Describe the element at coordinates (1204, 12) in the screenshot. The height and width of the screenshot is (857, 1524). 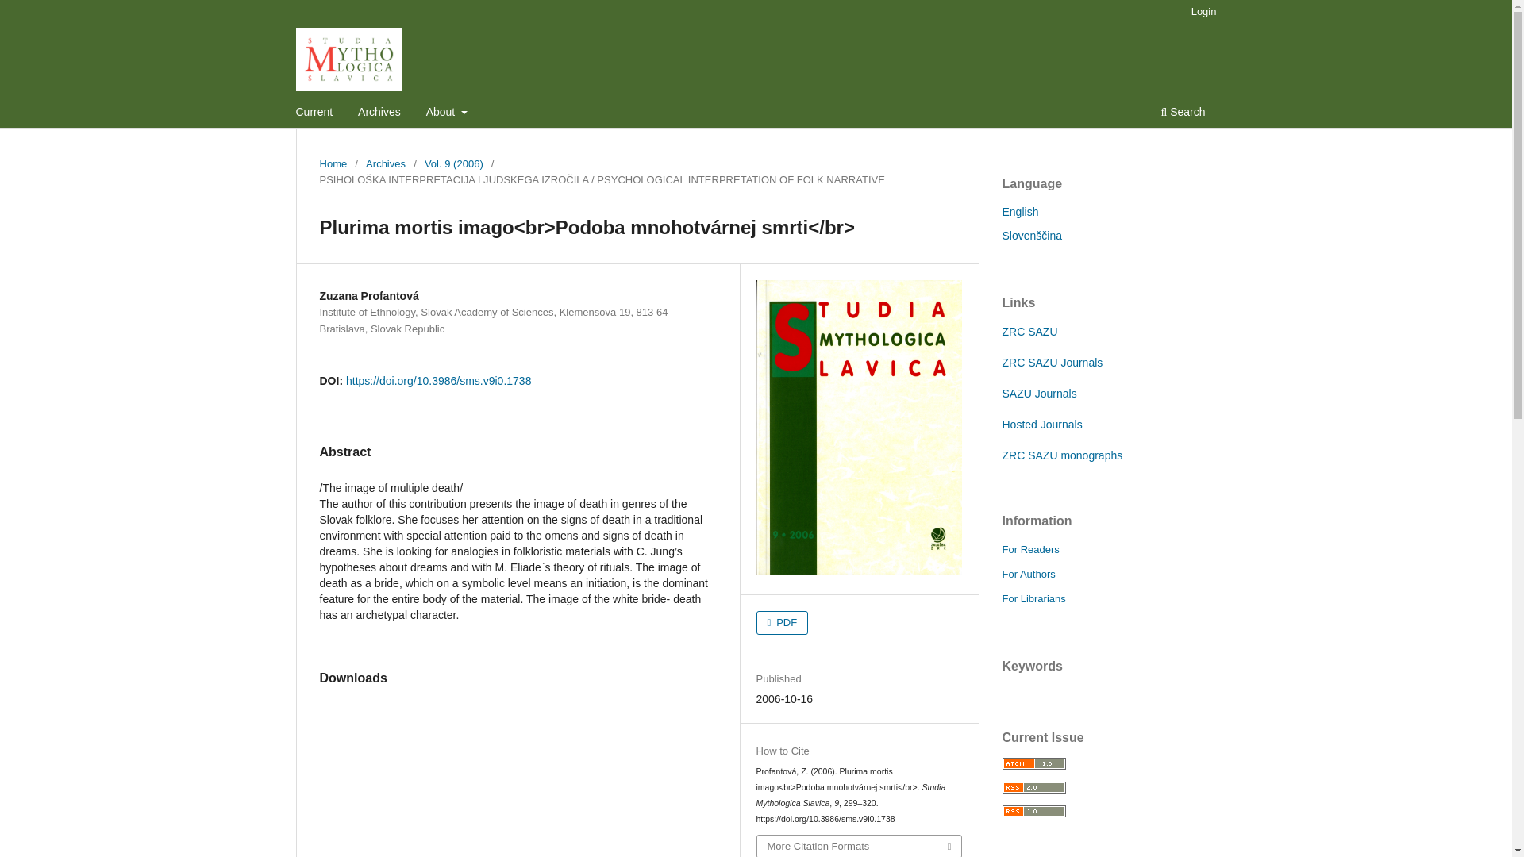
I see `Login` at that location.